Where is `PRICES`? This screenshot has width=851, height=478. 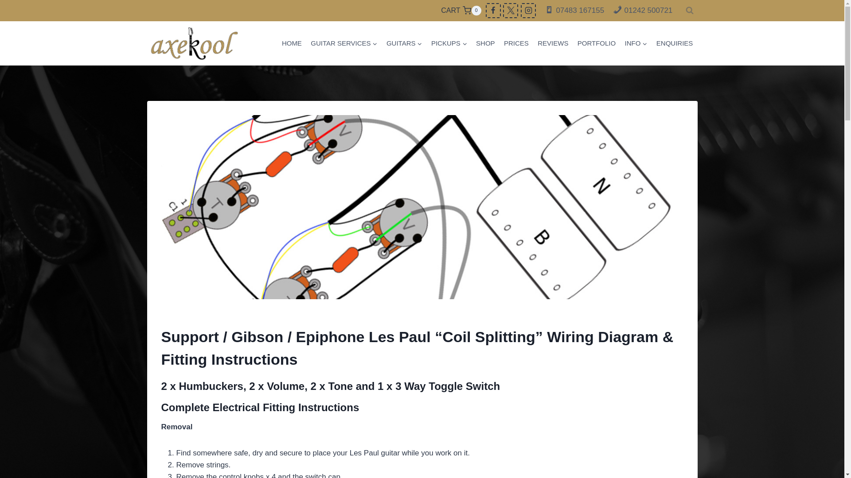
PRICES is located at coordinates (516, 43).